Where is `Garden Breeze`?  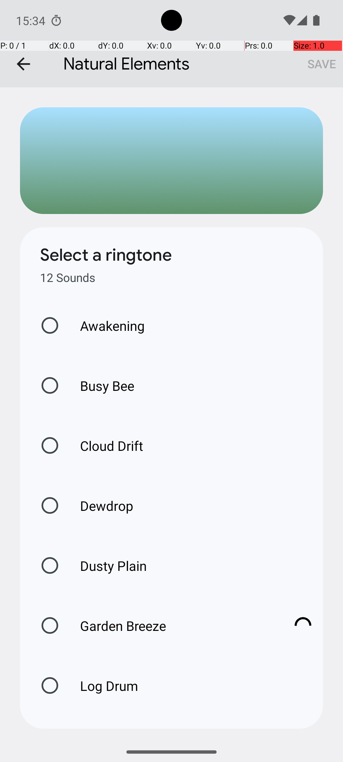 Garden Breeze is located at coordinates (175, 625).